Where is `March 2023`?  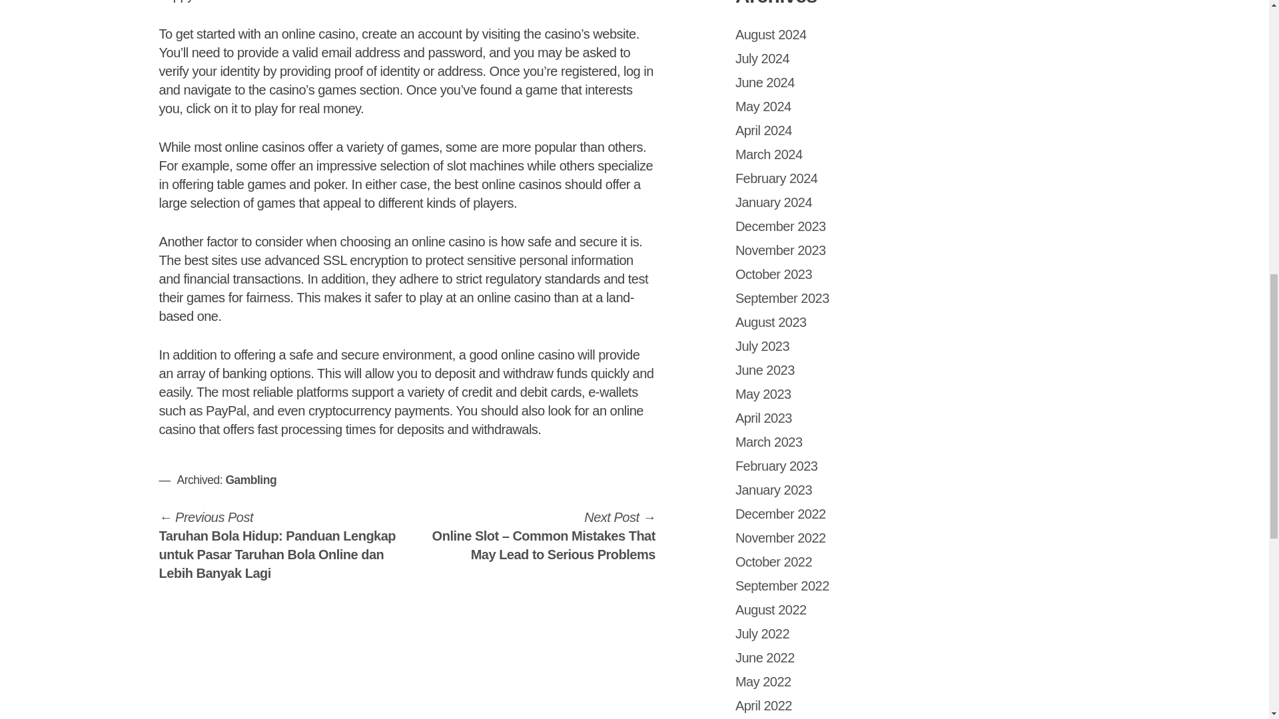
March 2023 is located at coordinates (769, 442).